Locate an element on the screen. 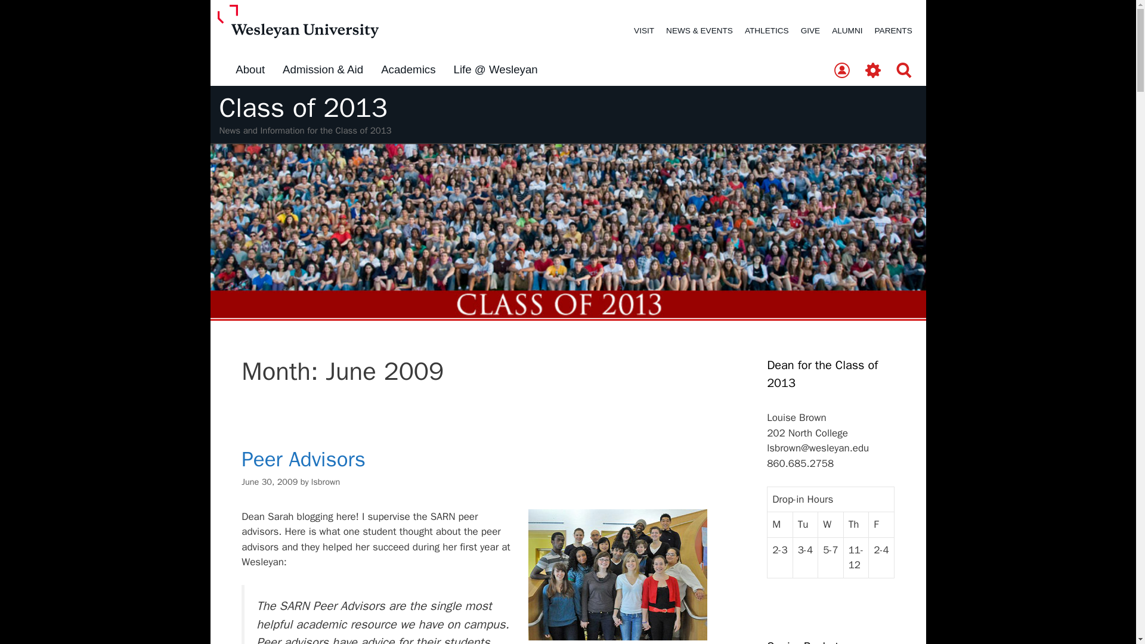  Directory is located at coordinates (841, 71).